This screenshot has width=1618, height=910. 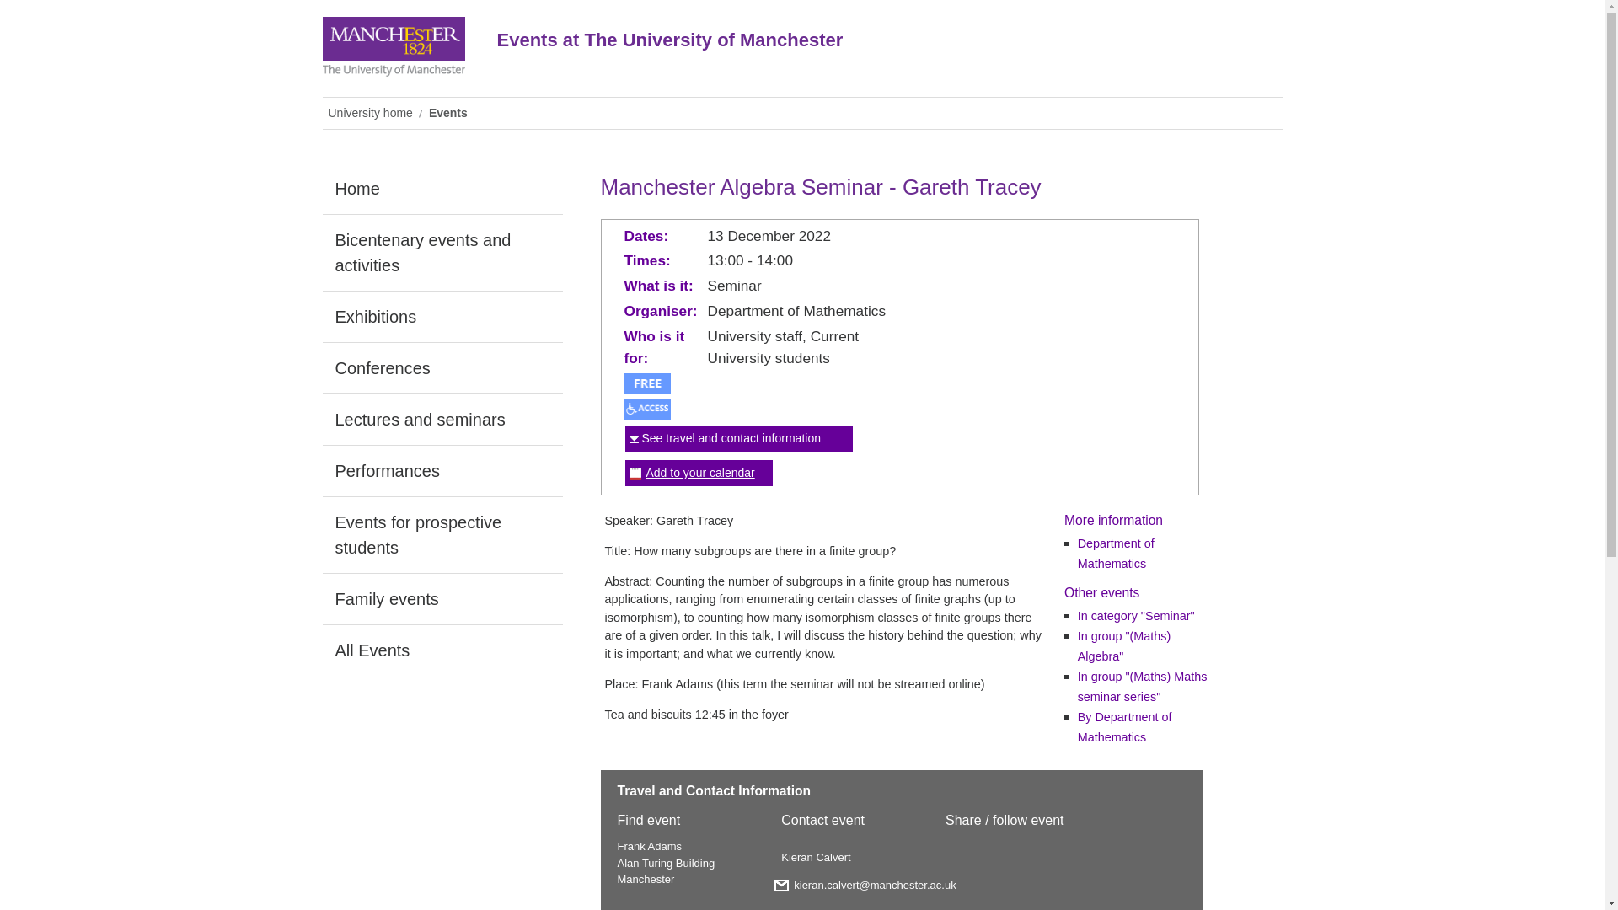 What do you see at coordinates (836, 52) in the screenshot?
I see `Events at The University of Manchester` at bounding box center [836, 52].